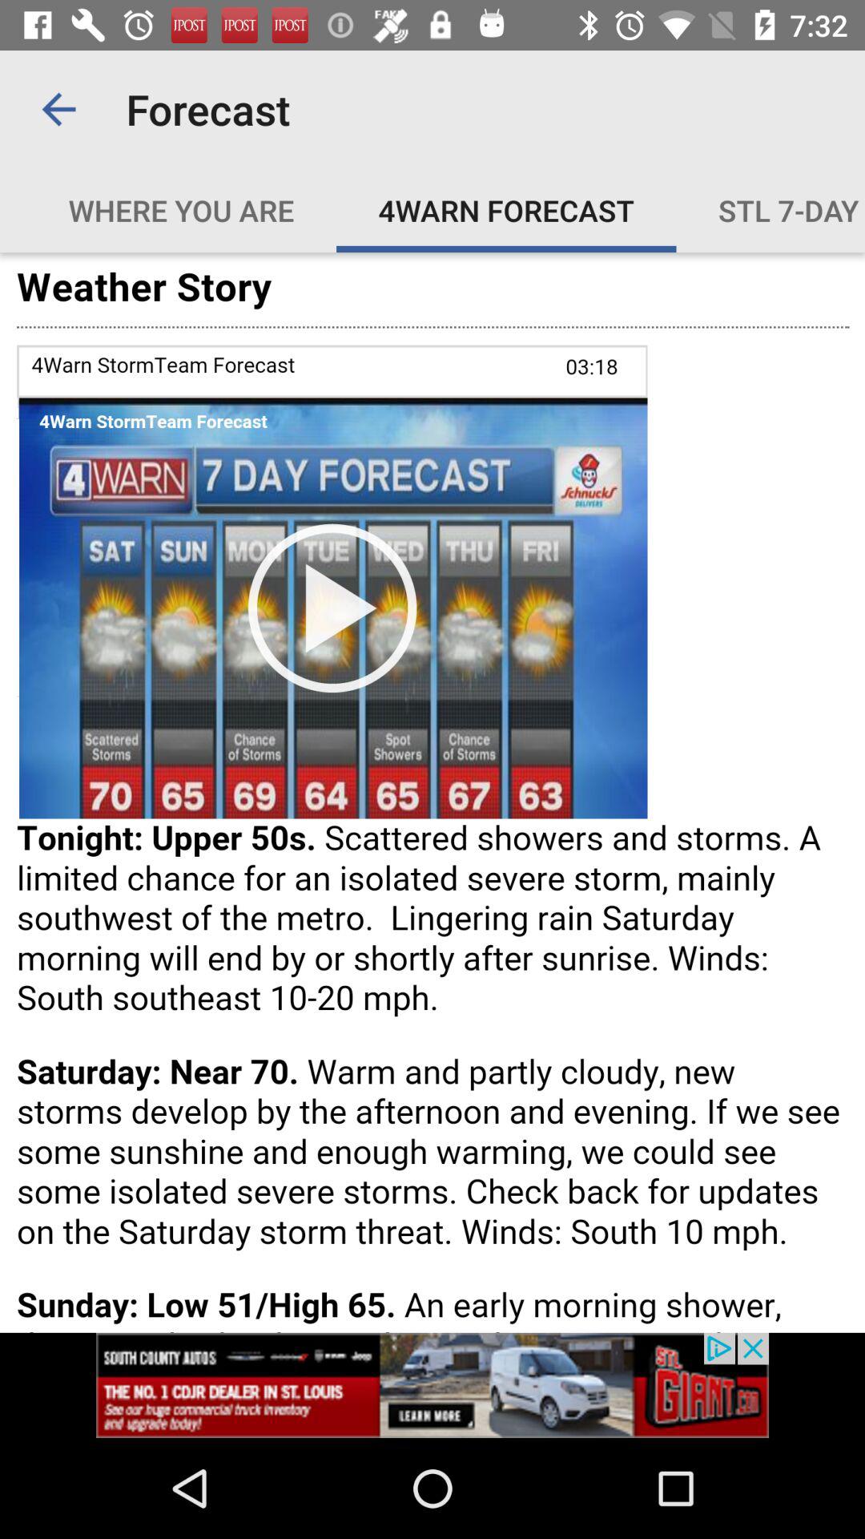 The image size is (865, 1539). I want to click on advertiser banner, so click(432, 1385).